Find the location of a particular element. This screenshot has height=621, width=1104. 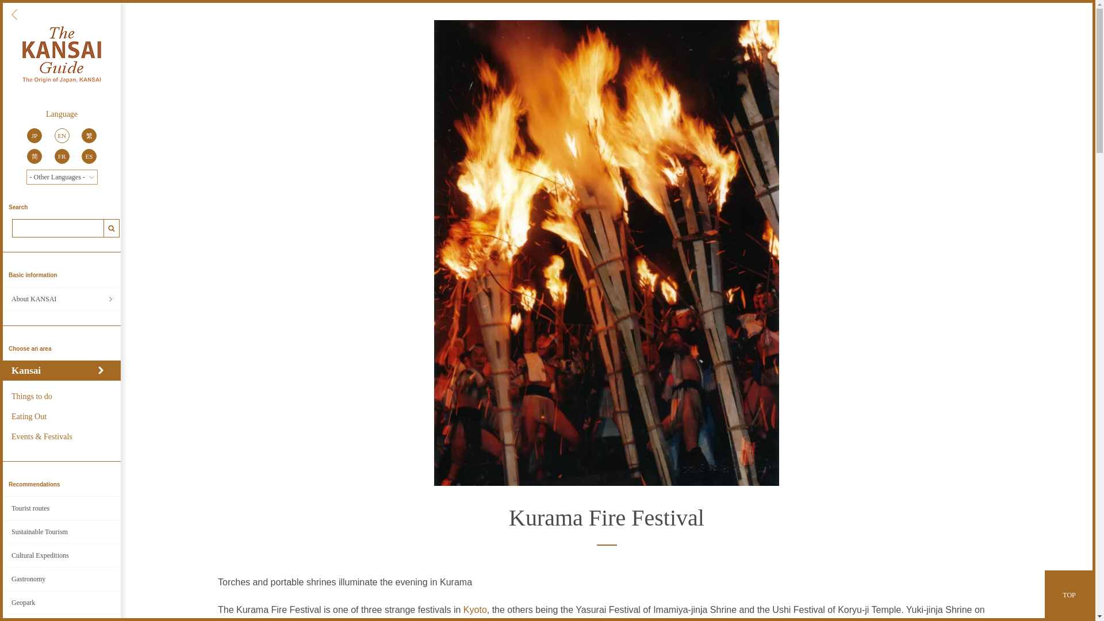

Things to do is located at coordinates (62, 396).